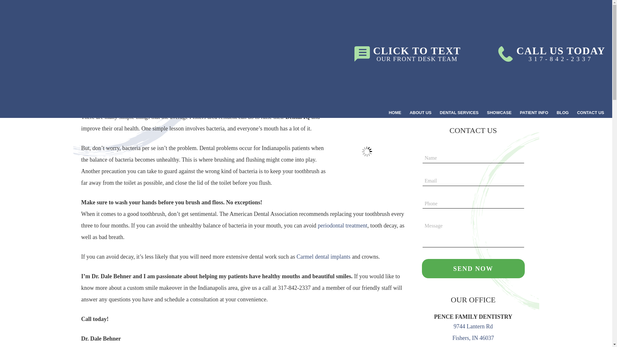  I want to click on Search, so click(420, 112).